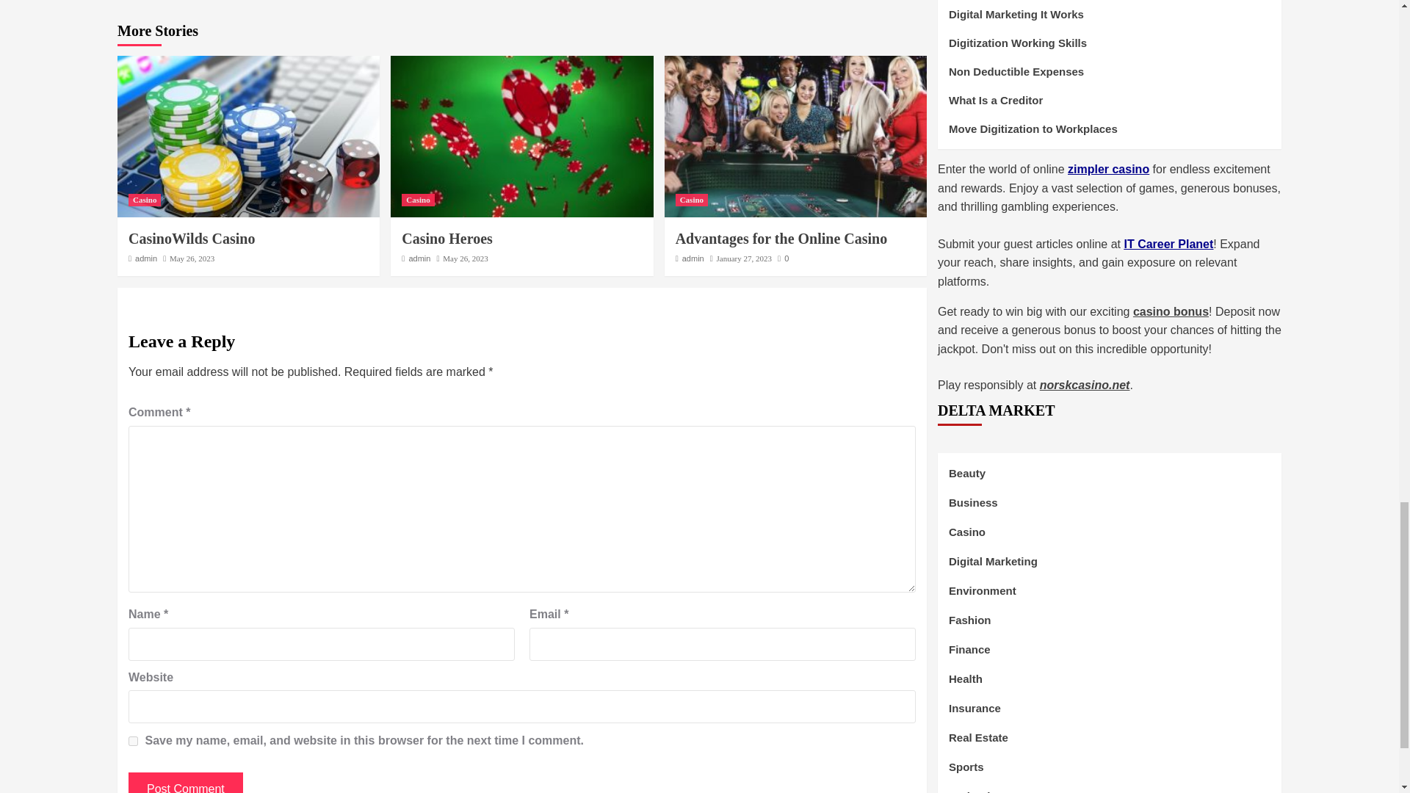 This screenshot has height=793, width=1410. What do you see at coordinates (783, 258) in the screenshot?
I see `0` at bounding box center [783, 258].